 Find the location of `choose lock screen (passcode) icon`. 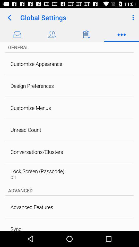

choose lock screen (passcode) icon is located at coordinates (37, 171).